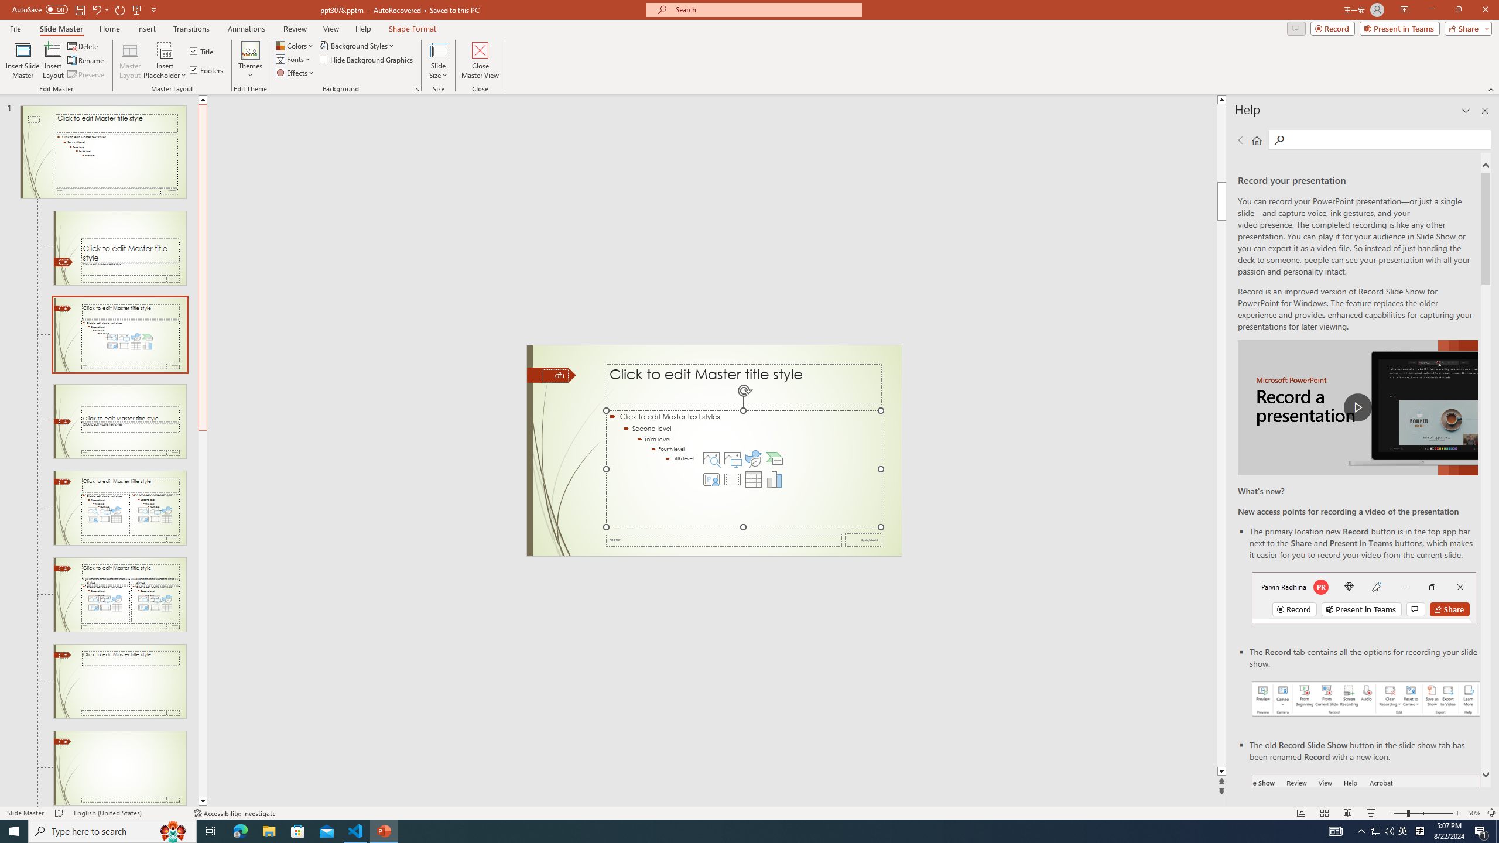  What do you see at coordinates (119, 508) in the screenshot?
I see `Slide Two Content Layout: used by no slides` at bounding box center [119, 508].